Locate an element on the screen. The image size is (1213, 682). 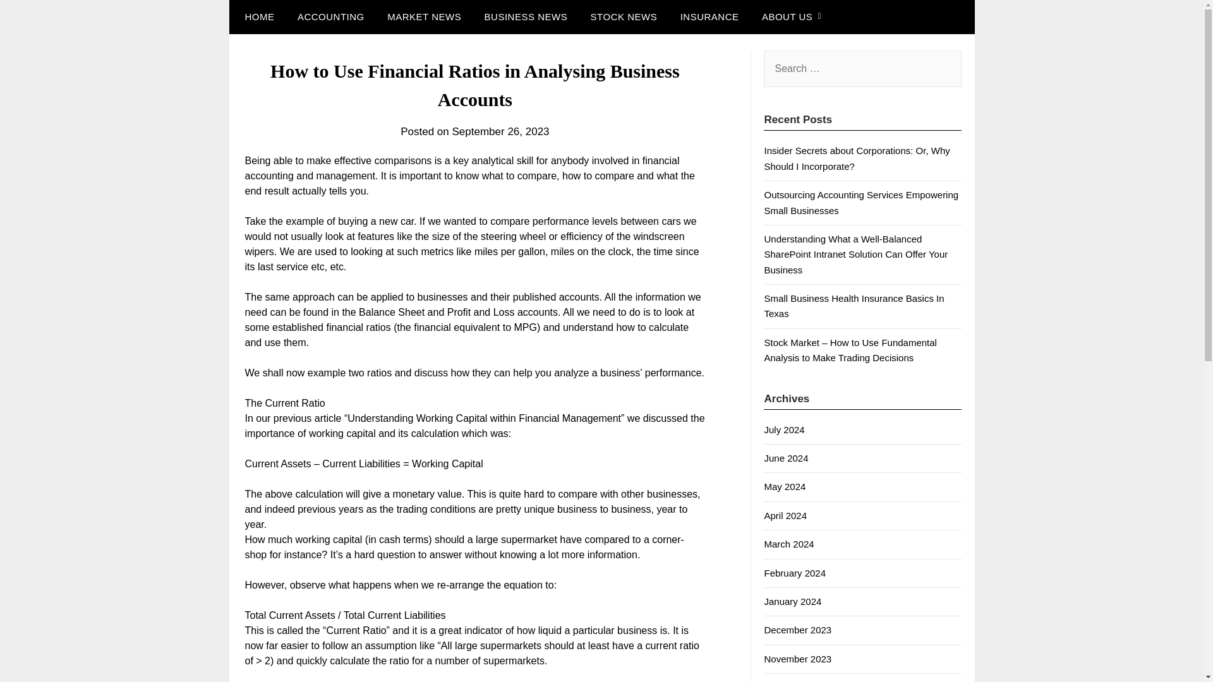
STOCK NEWS is located at coordinates (624, 17).